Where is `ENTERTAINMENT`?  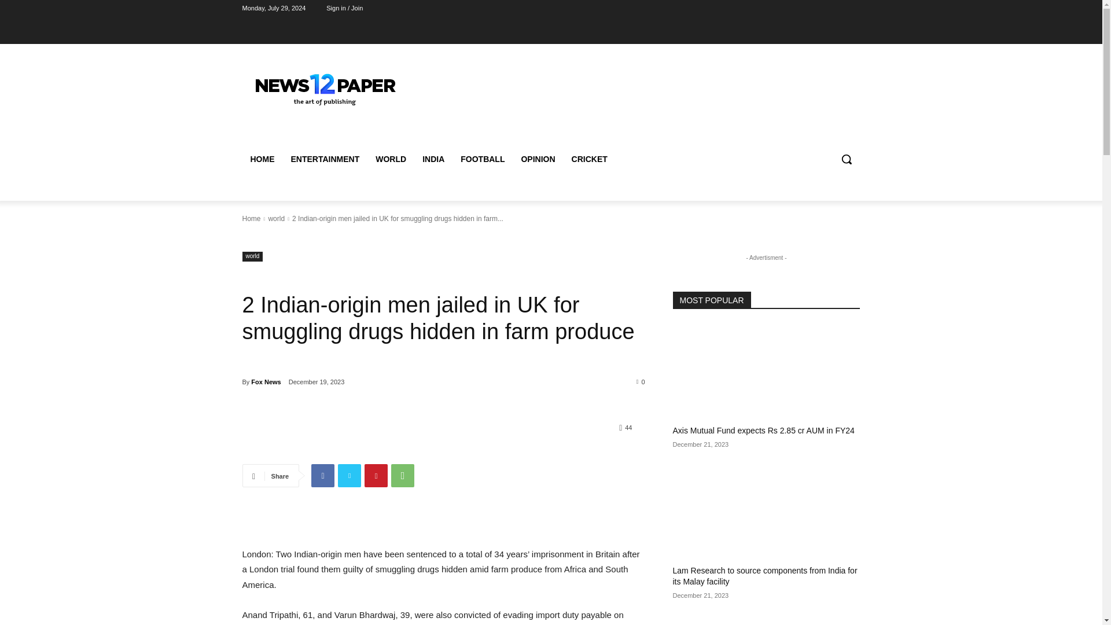
ENTERTAINMENT is located at coordinates (325, 159).